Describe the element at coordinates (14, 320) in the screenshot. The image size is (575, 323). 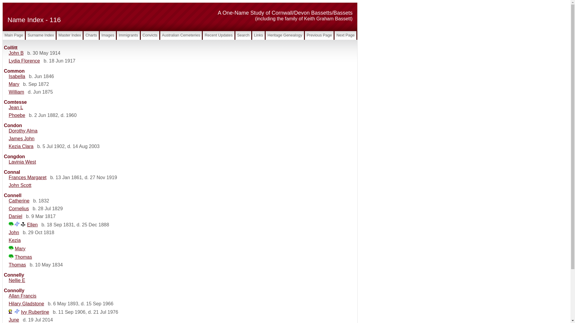
I see `June` at that location.